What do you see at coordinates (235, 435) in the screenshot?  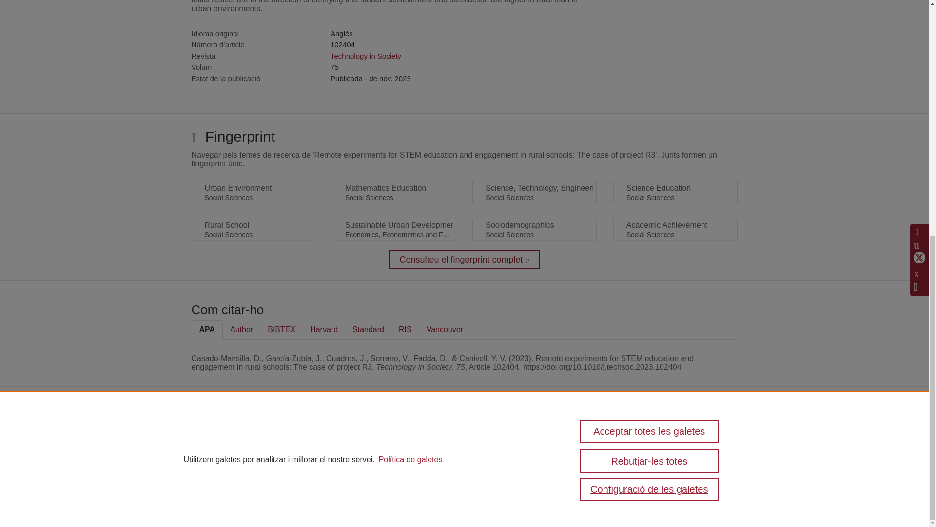 I see `Pure` at bounding box center [235, 435].